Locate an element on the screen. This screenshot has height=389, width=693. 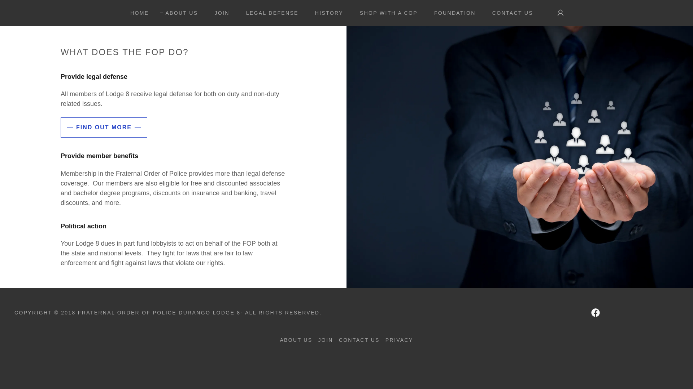
HISTORY is located at coordinates (326, 13).